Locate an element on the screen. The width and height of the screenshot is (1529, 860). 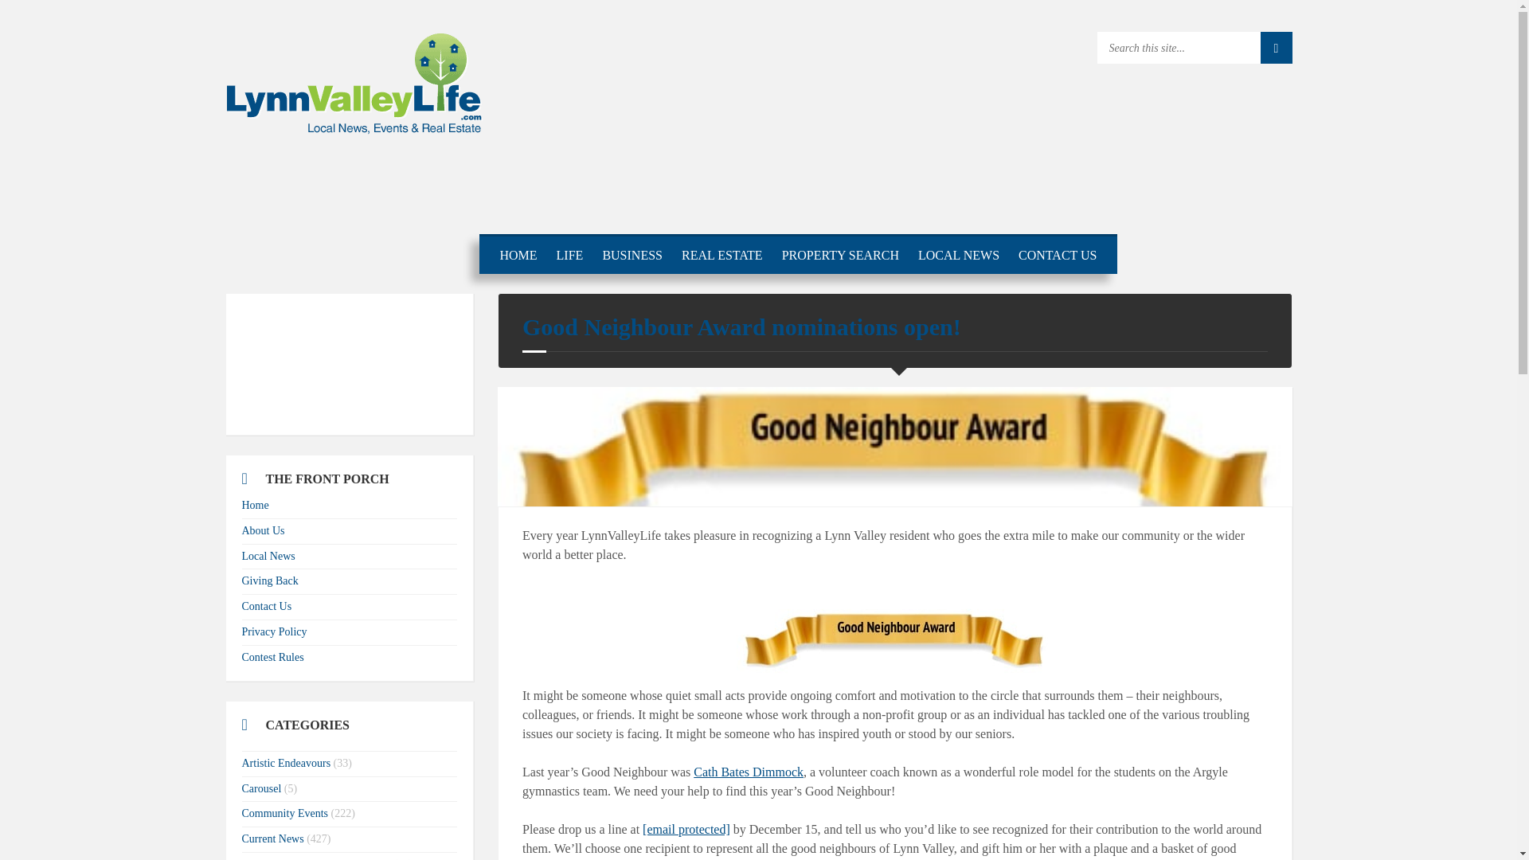
PROPERTY SEARCH is located at coordinates (839, 255).